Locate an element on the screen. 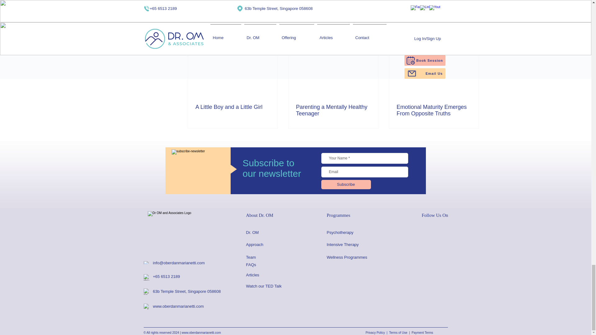 Image resolution: width=596 pixels, height=335 pixels. See All is located at coordinates (473, 35).